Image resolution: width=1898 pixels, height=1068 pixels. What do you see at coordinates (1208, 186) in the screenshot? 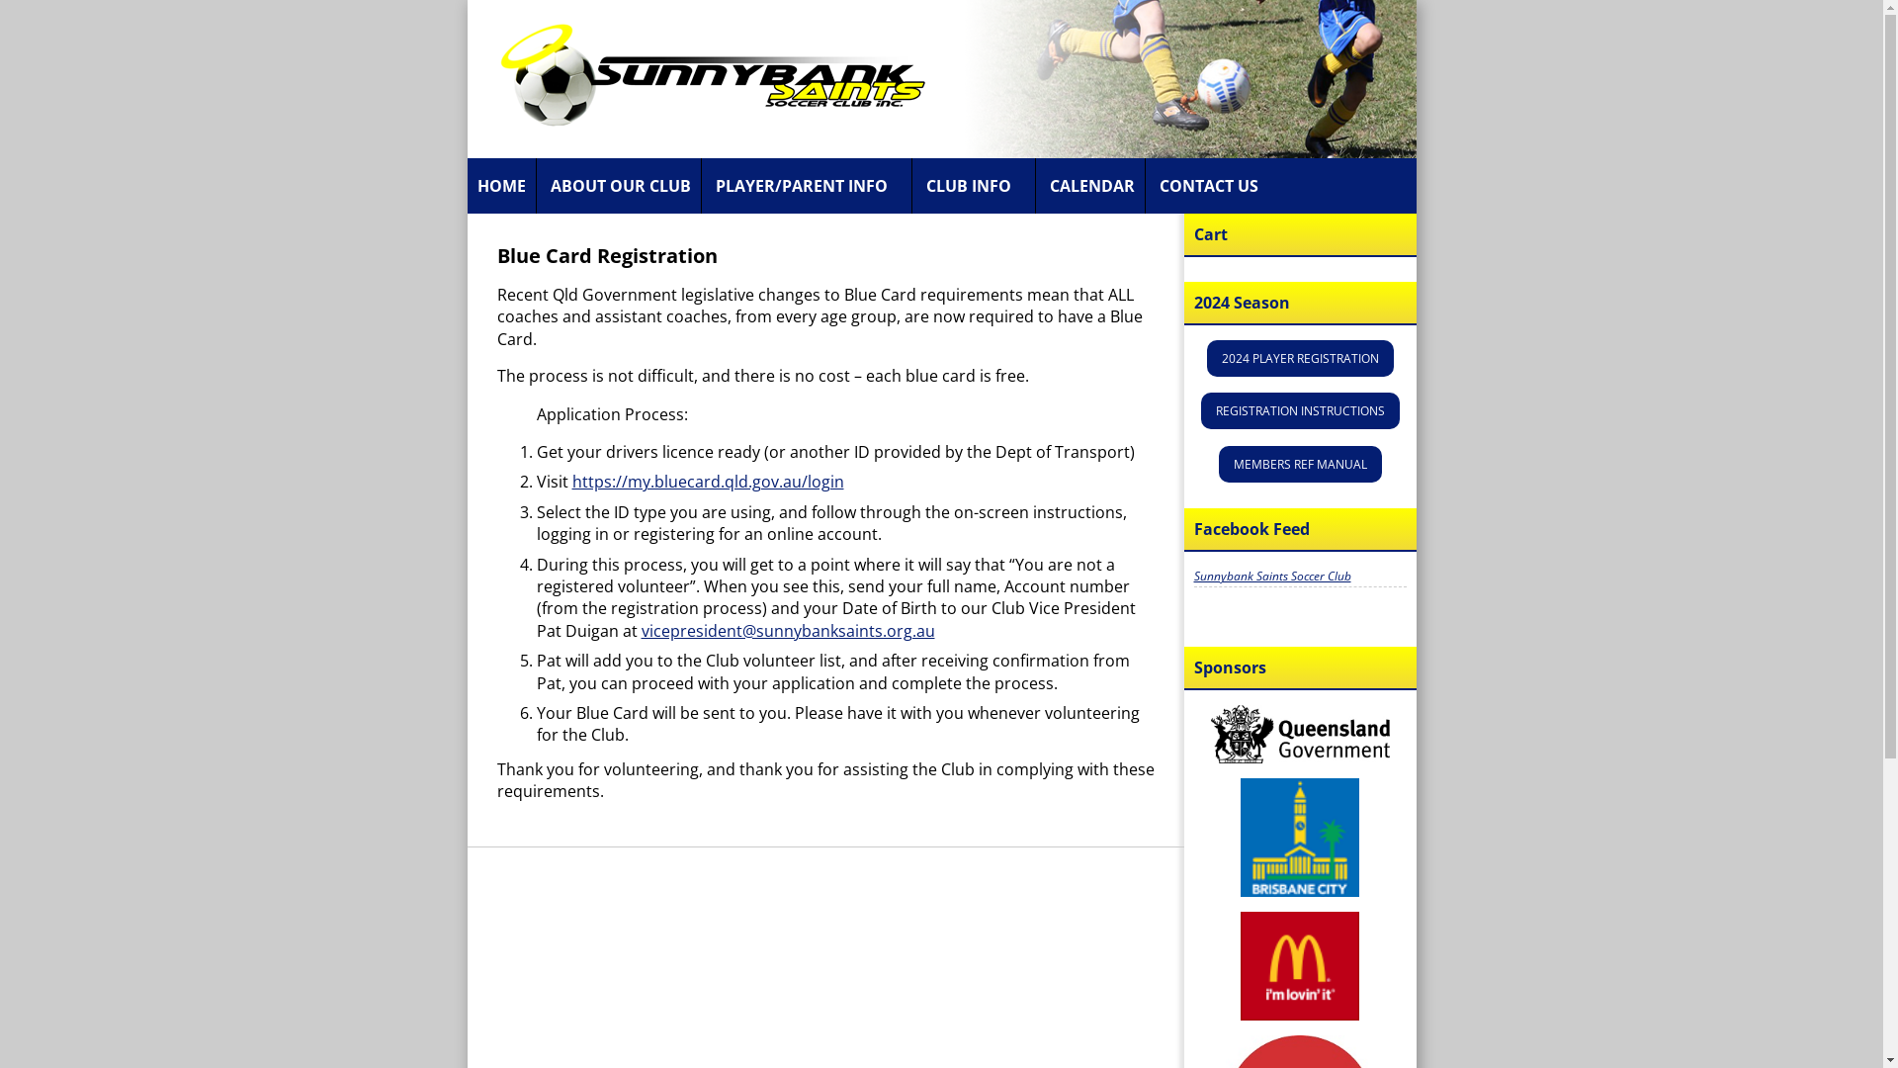
I see `CONTACT US` at bounding box center [1208, 186].